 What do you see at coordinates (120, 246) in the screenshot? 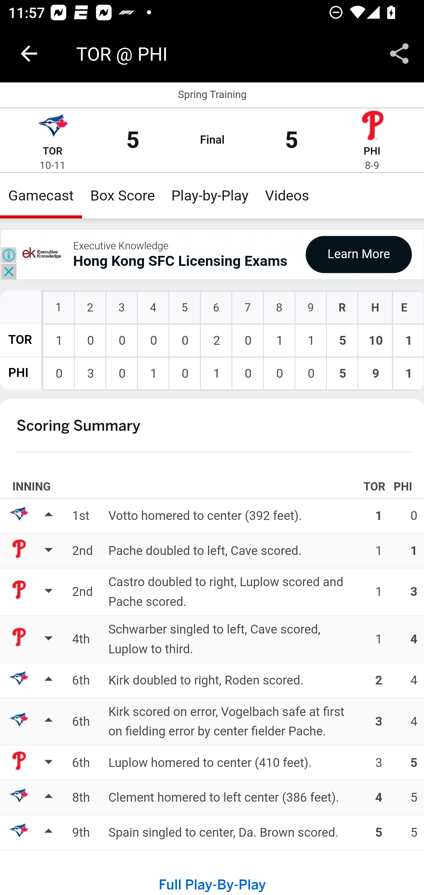
I see `Executive Knowledge` at bounding box center [120, 246].